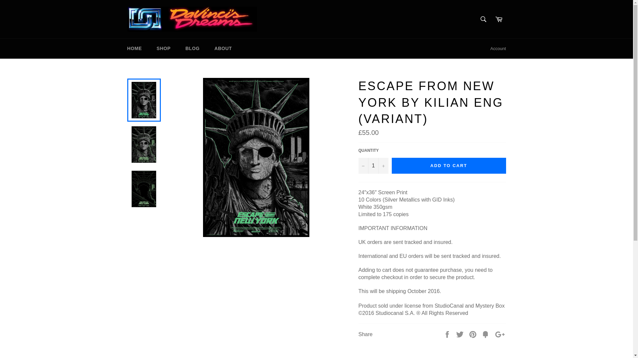 This screenshot has width=638, height=358. What do you see at coordinates (449, 166) in the screenshot?
I see `ADD TO CART` at bounding box center [449, 166].